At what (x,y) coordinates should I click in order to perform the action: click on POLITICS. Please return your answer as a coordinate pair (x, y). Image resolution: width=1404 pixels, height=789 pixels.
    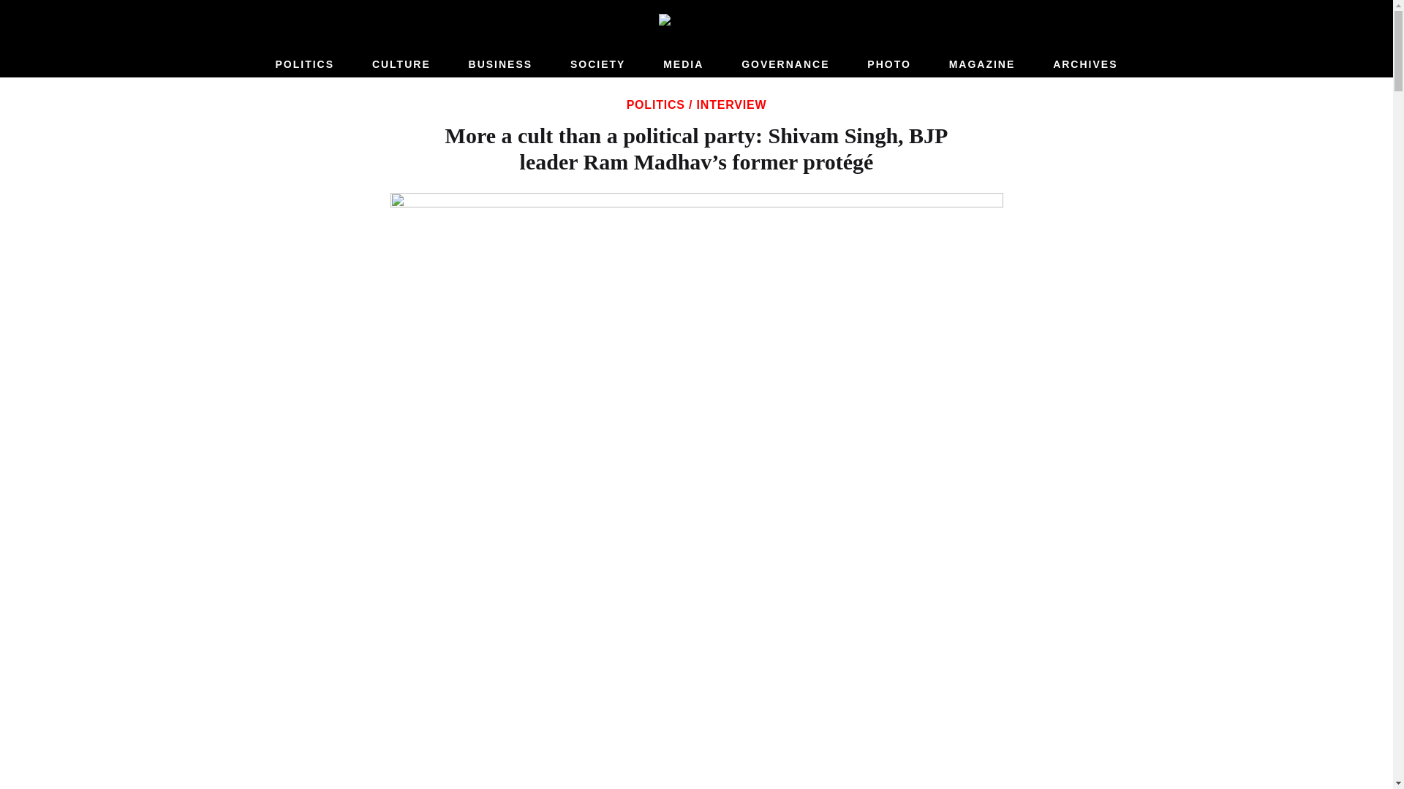
    Looking at the image, I should click on (655, 105).